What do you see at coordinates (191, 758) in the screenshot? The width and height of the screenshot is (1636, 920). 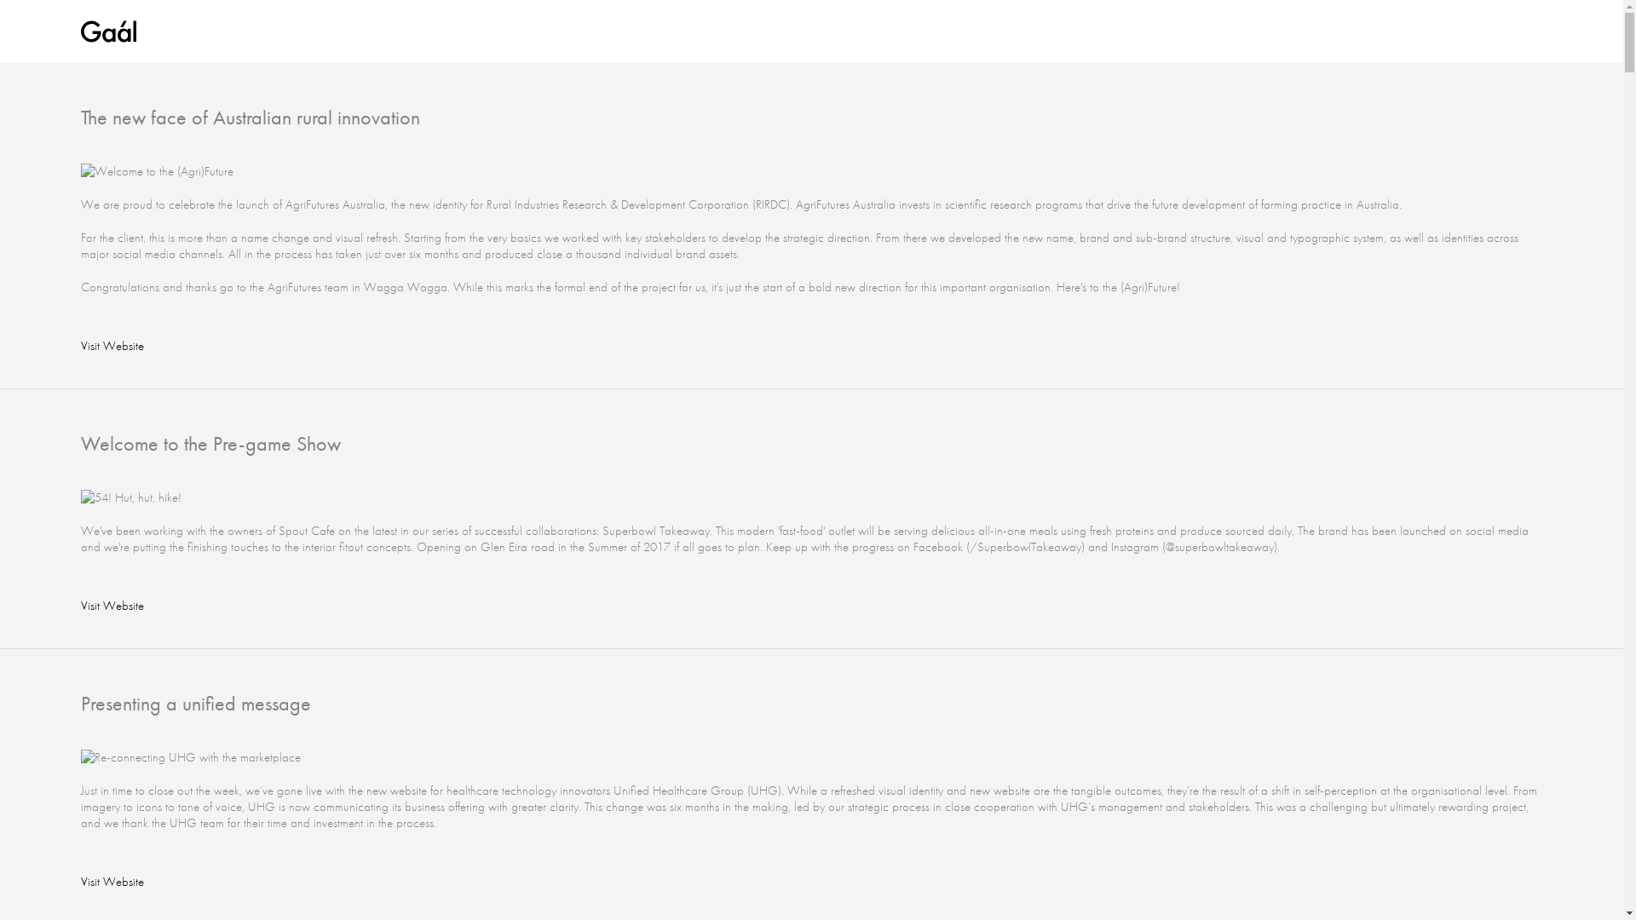 I see `Re-connecting UHG with the marketplace` at bounding box center [191, 758].